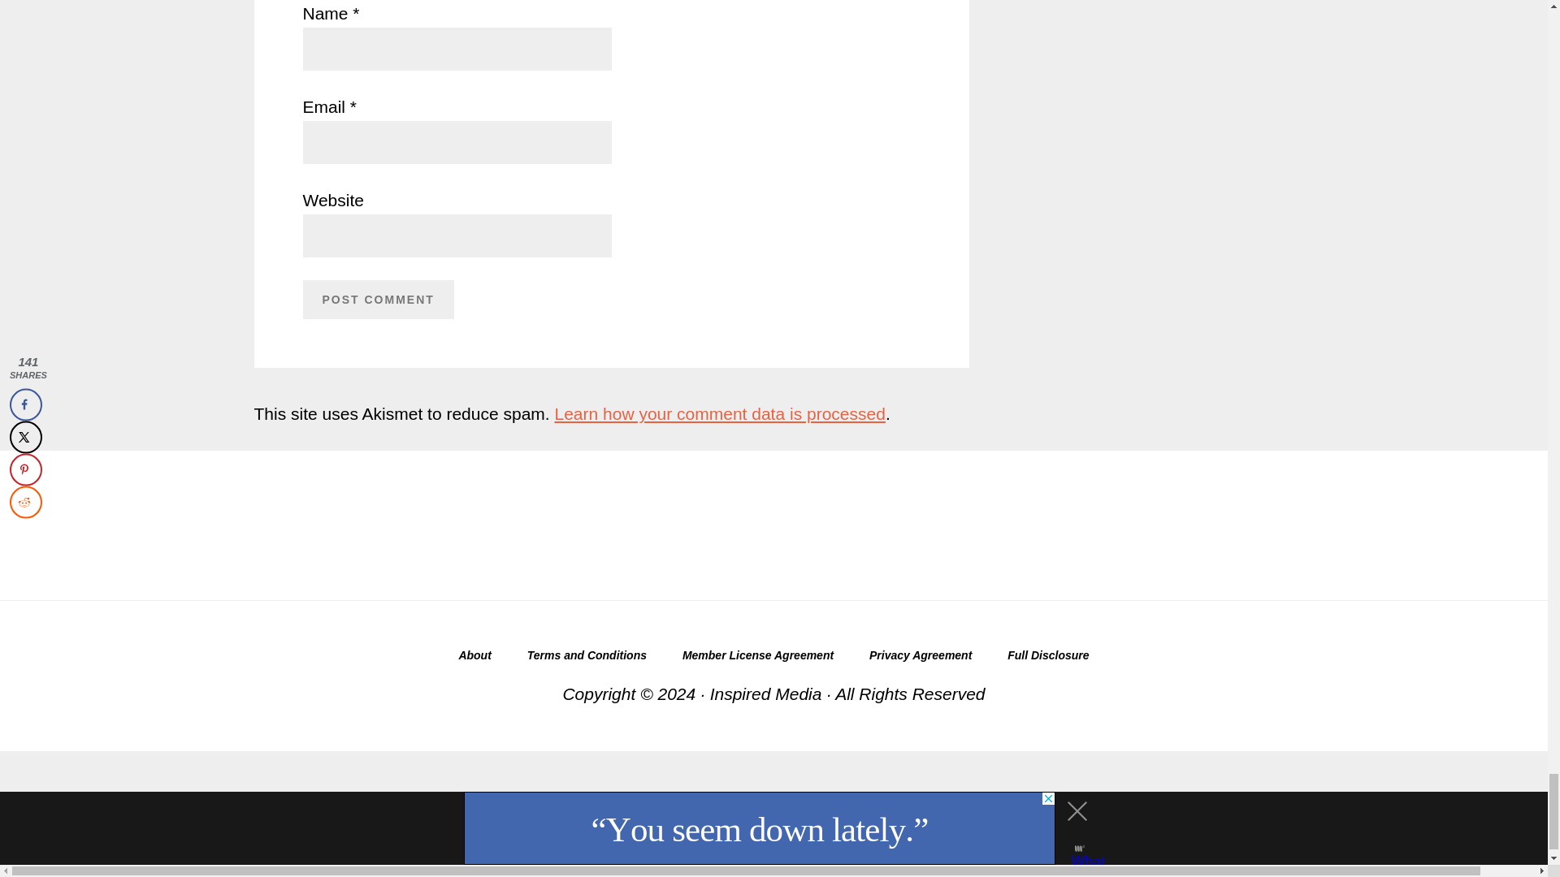  What do you see at coordinates (378, 299) in the screenshot?
I see `Post Comment` at bounding box center [378, 299].